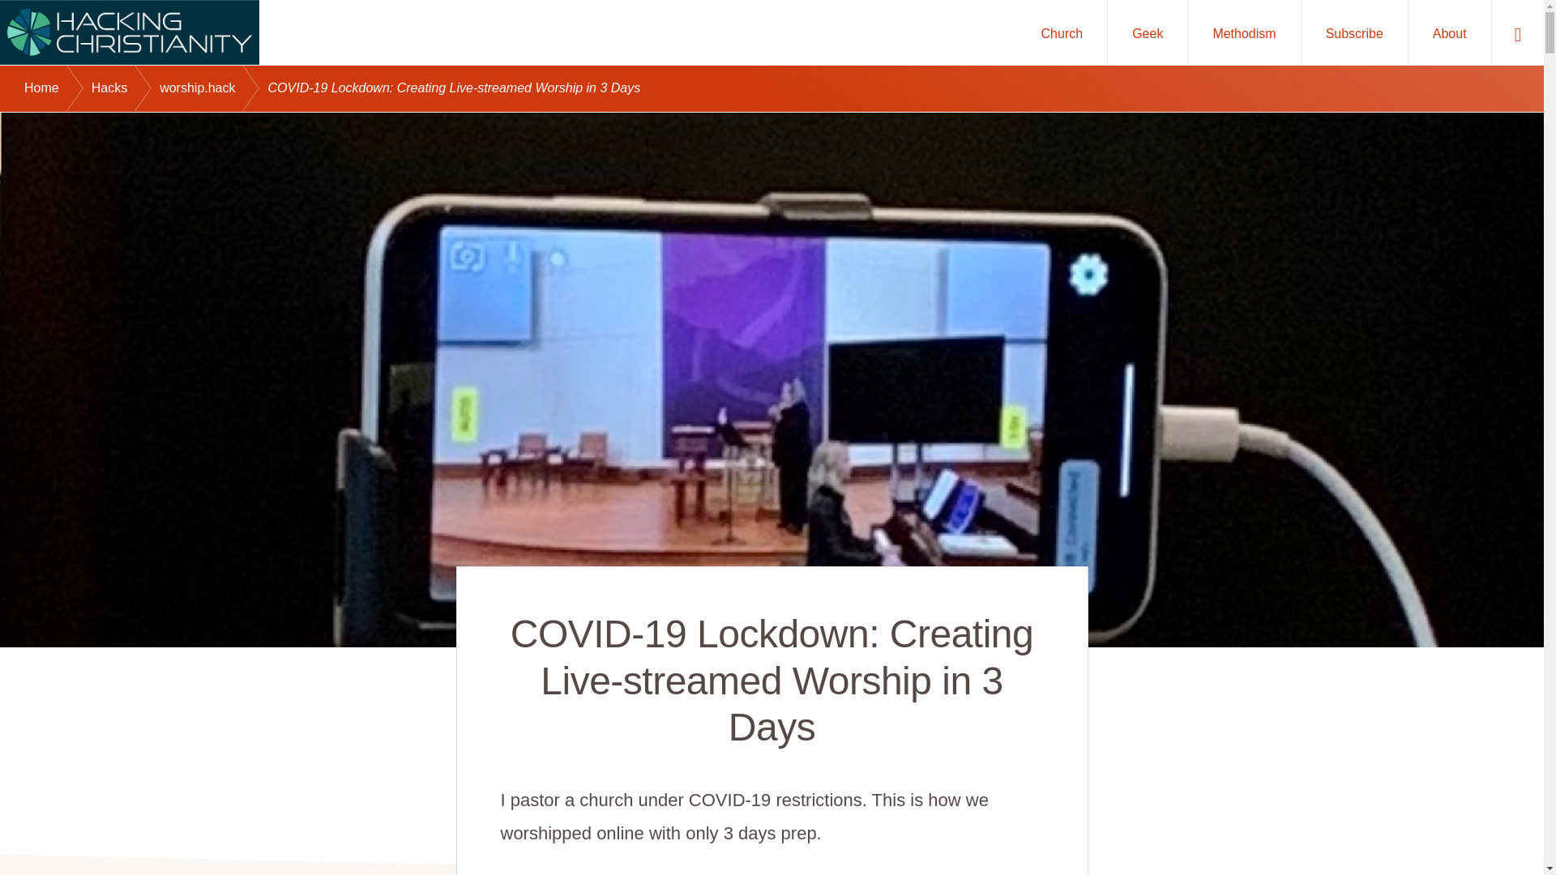 This screenshot has width=1556, height=875. I want to click on Methodism, so click(1243, 32).